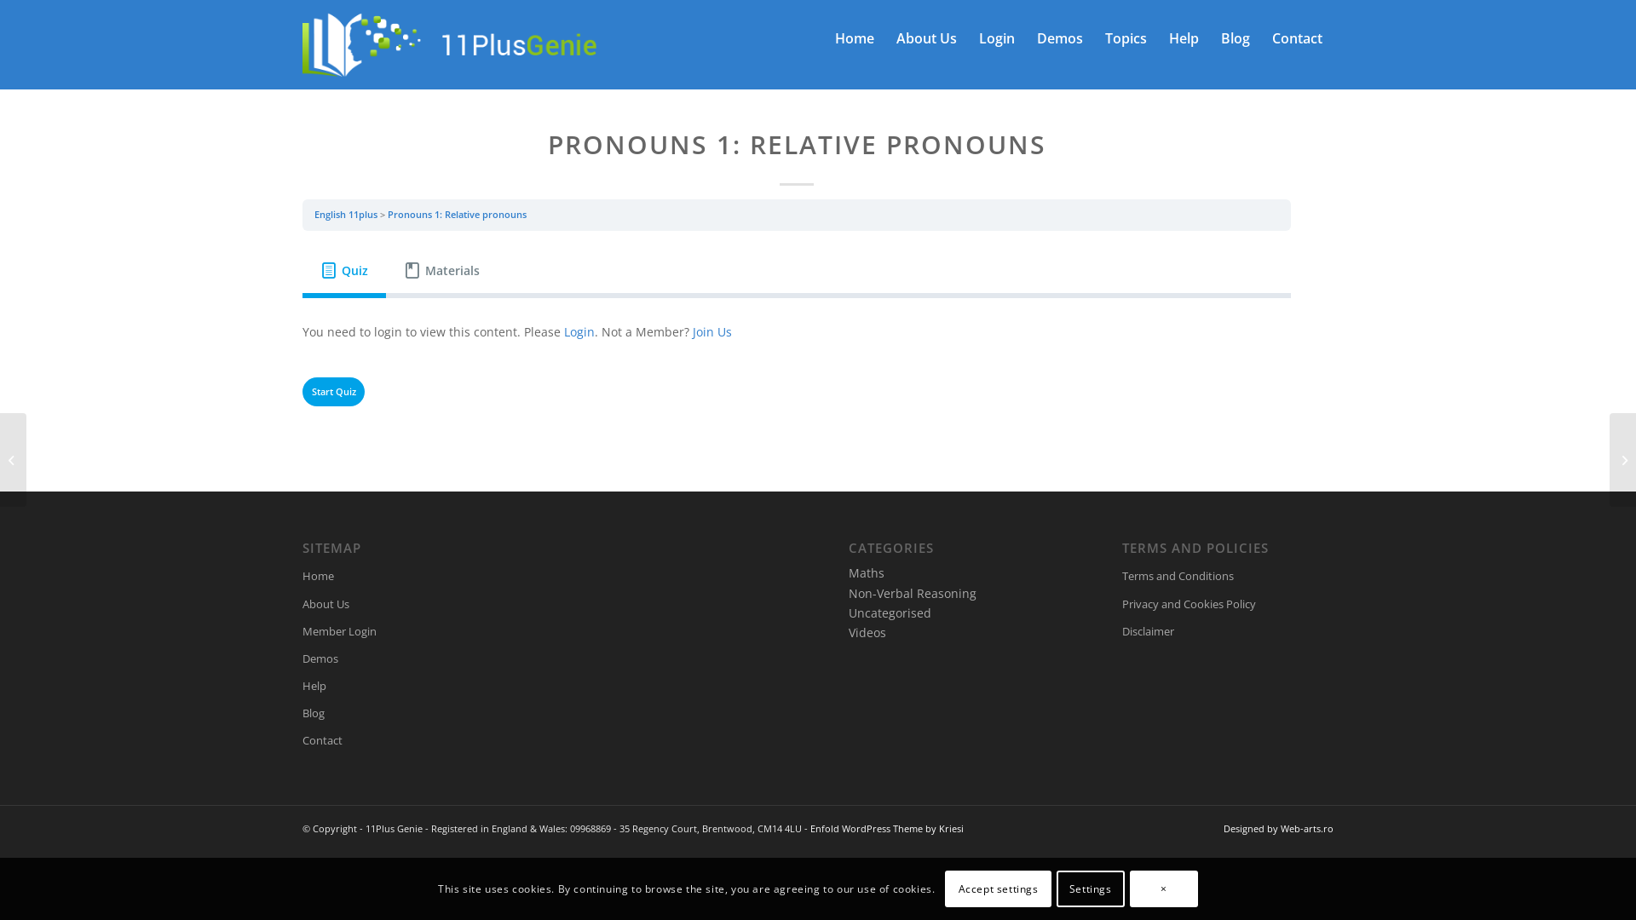 This screenshot has height=920, width=1636. What do you see at coordinates (796, 145) in the screenshot?
I see `PRONOUNS 1: RELATIVE PRONOUNS` at bounding box center [796, 145].